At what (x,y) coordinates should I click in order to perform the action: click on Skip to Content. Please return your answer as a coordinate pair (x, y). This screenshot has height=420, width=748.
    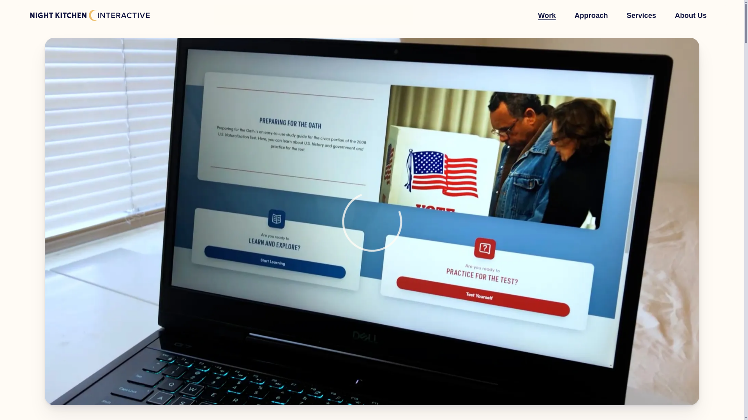
    Looking at the image, I should click on (2, 2).